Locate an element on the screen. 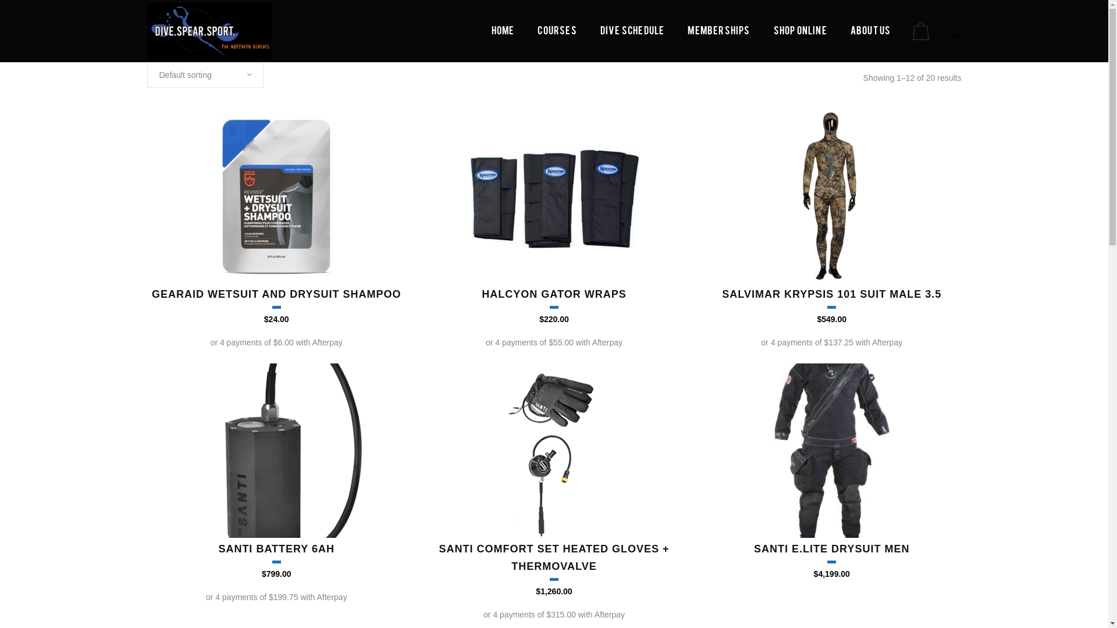  0 is located at coordinates (923, 31).